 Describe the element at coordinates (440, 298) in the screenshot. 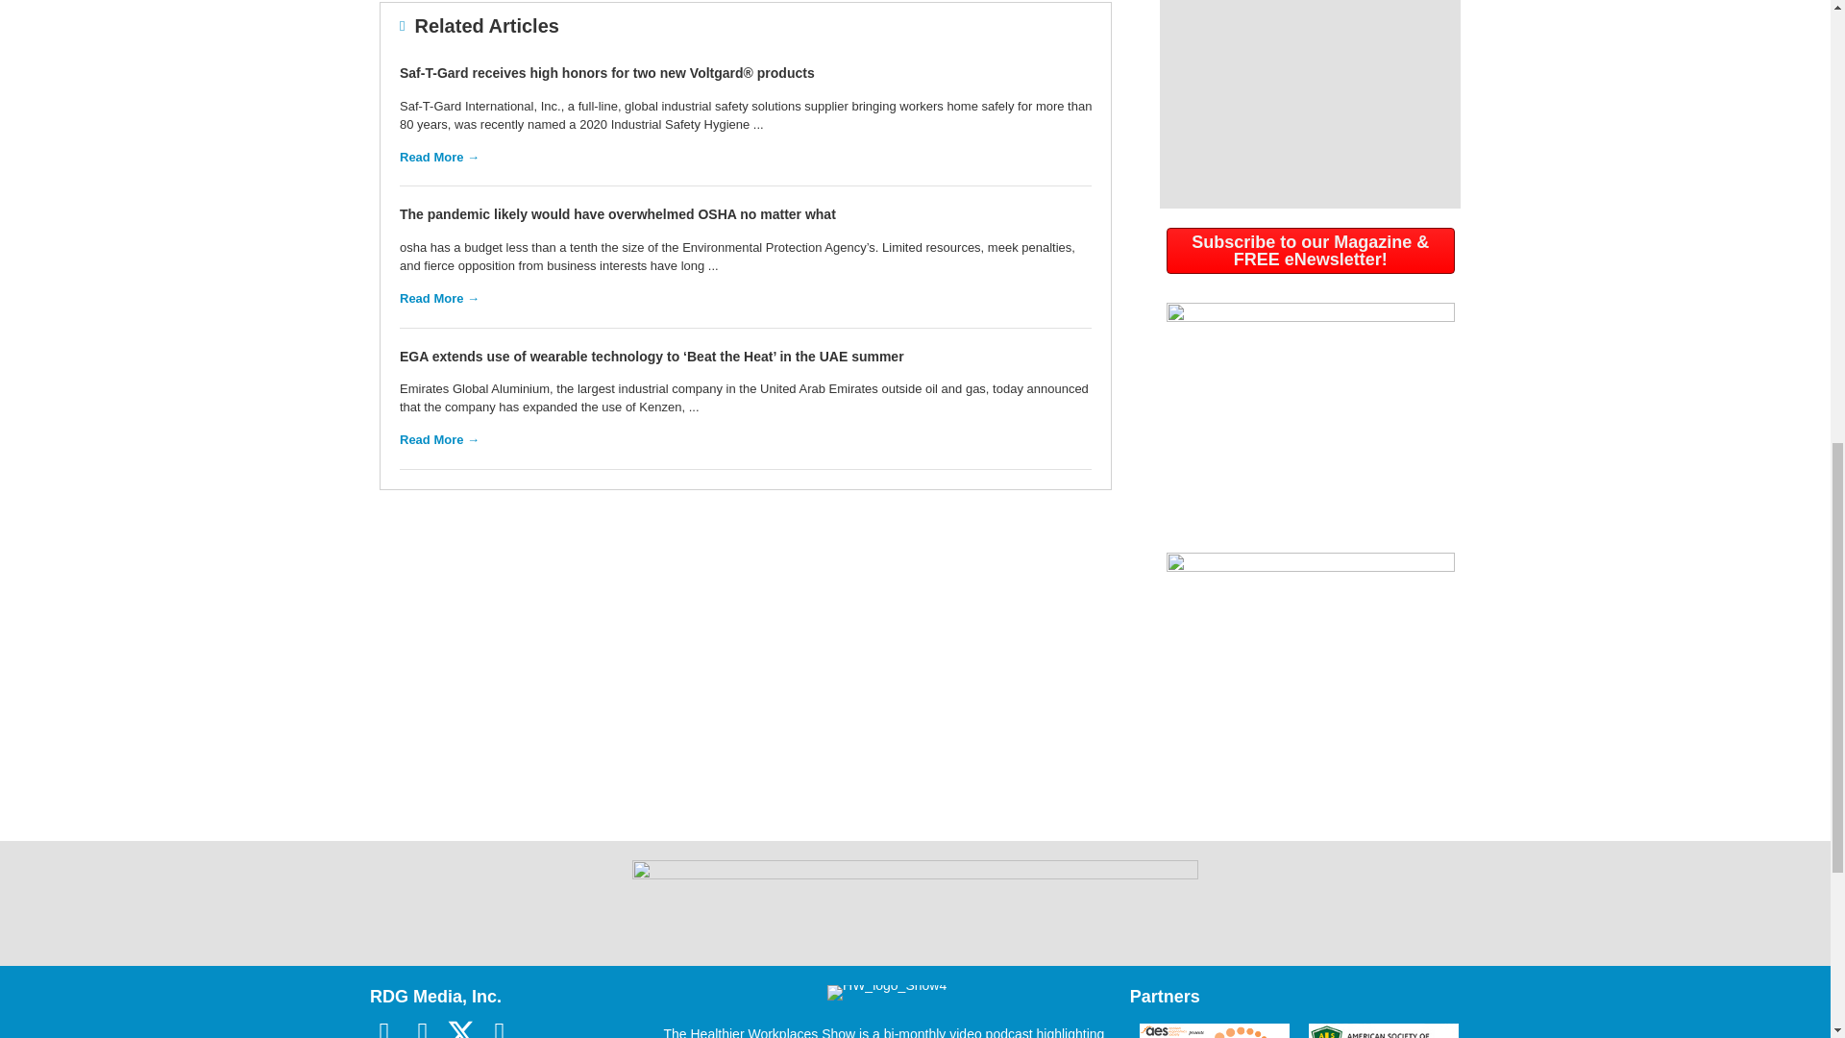

I see `Read More` at that location.